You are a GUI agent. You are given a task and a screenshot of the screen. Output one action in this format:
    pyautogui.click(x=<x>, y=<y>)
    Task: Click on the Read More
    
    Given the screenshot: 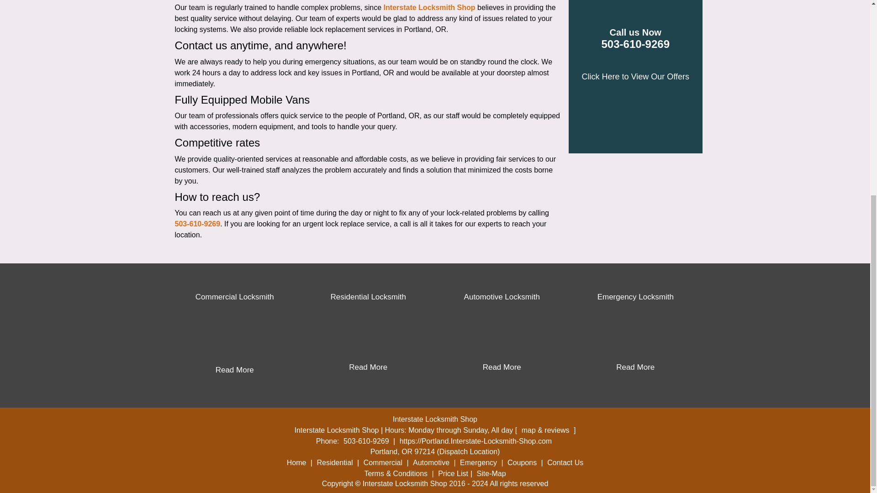 What is the action you would take?
    pyautogui.click(x=635, y=367)
    